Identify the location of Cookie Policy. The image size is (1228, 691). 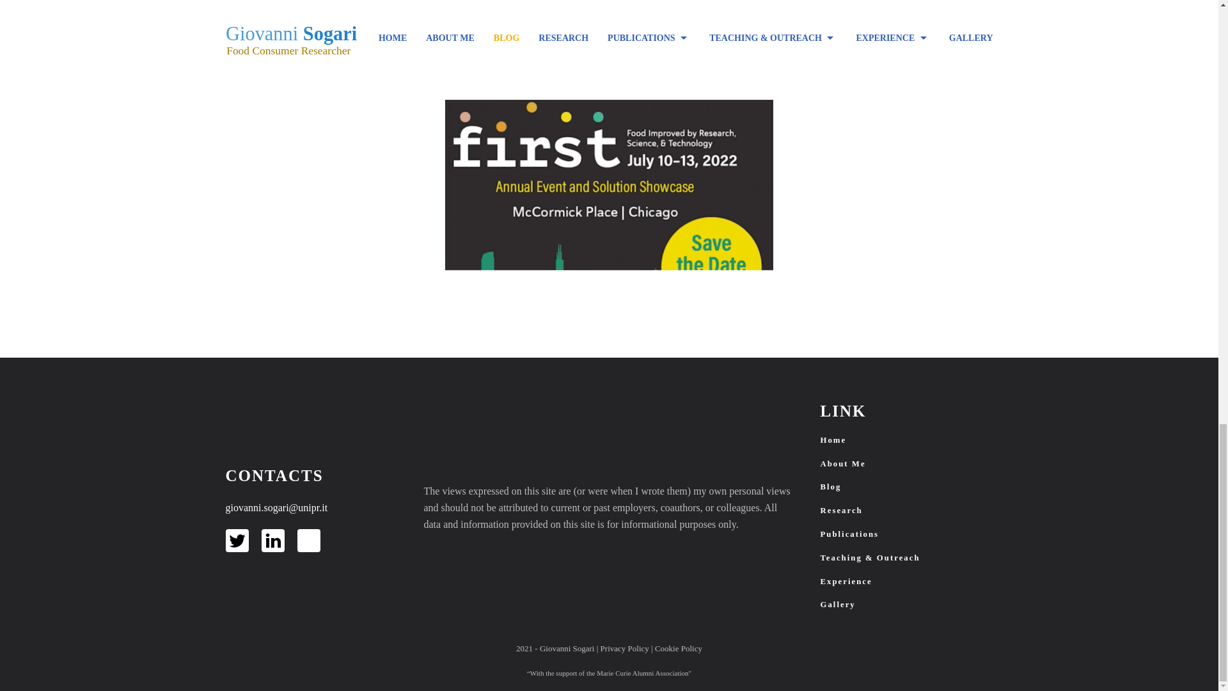
(678, 647).